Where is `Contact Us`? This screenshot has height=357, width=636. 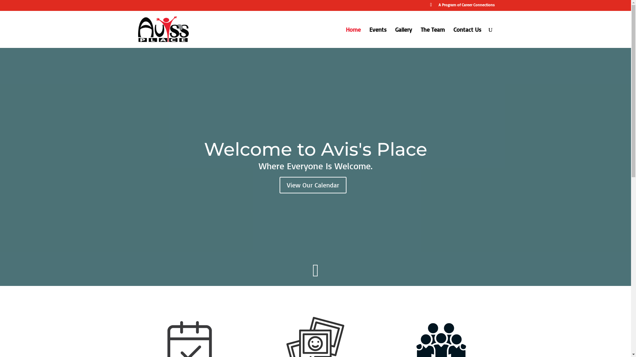 Contact Us is located at coordinates (467, 38).